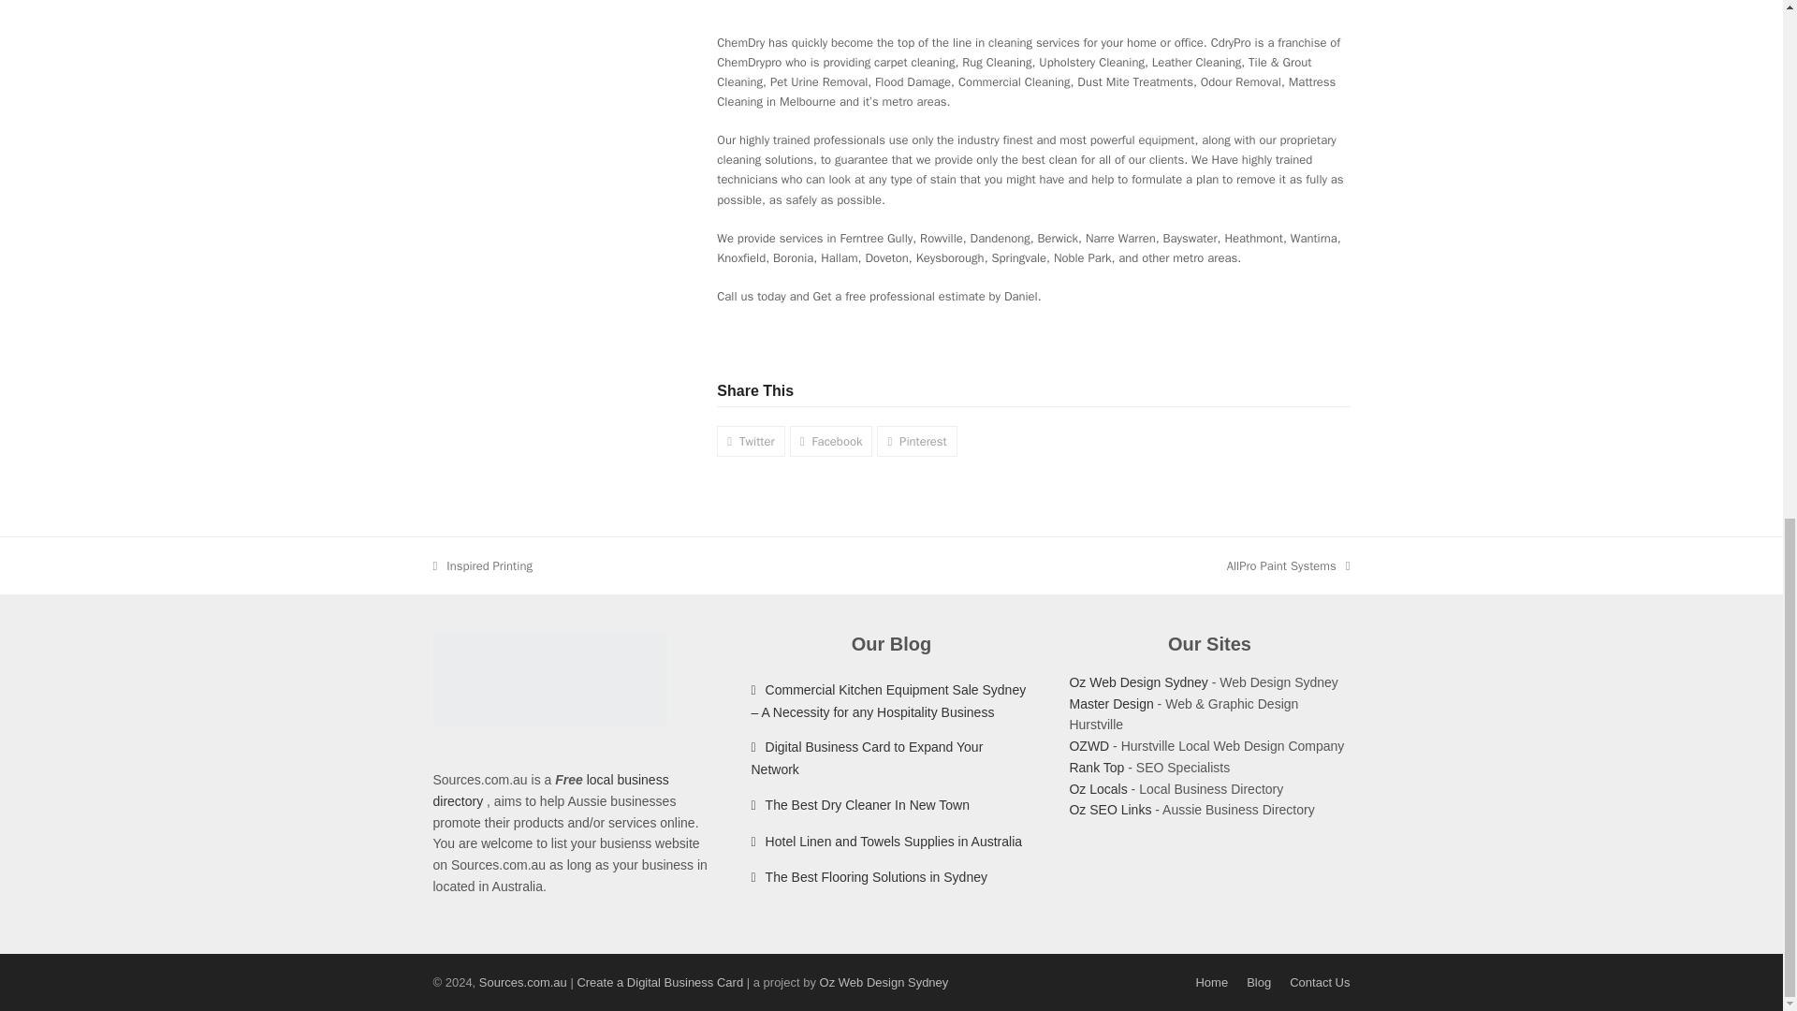  Describe the element at coordinates (1097, 788) in the screenshot. I see `australian business directory` at that location.